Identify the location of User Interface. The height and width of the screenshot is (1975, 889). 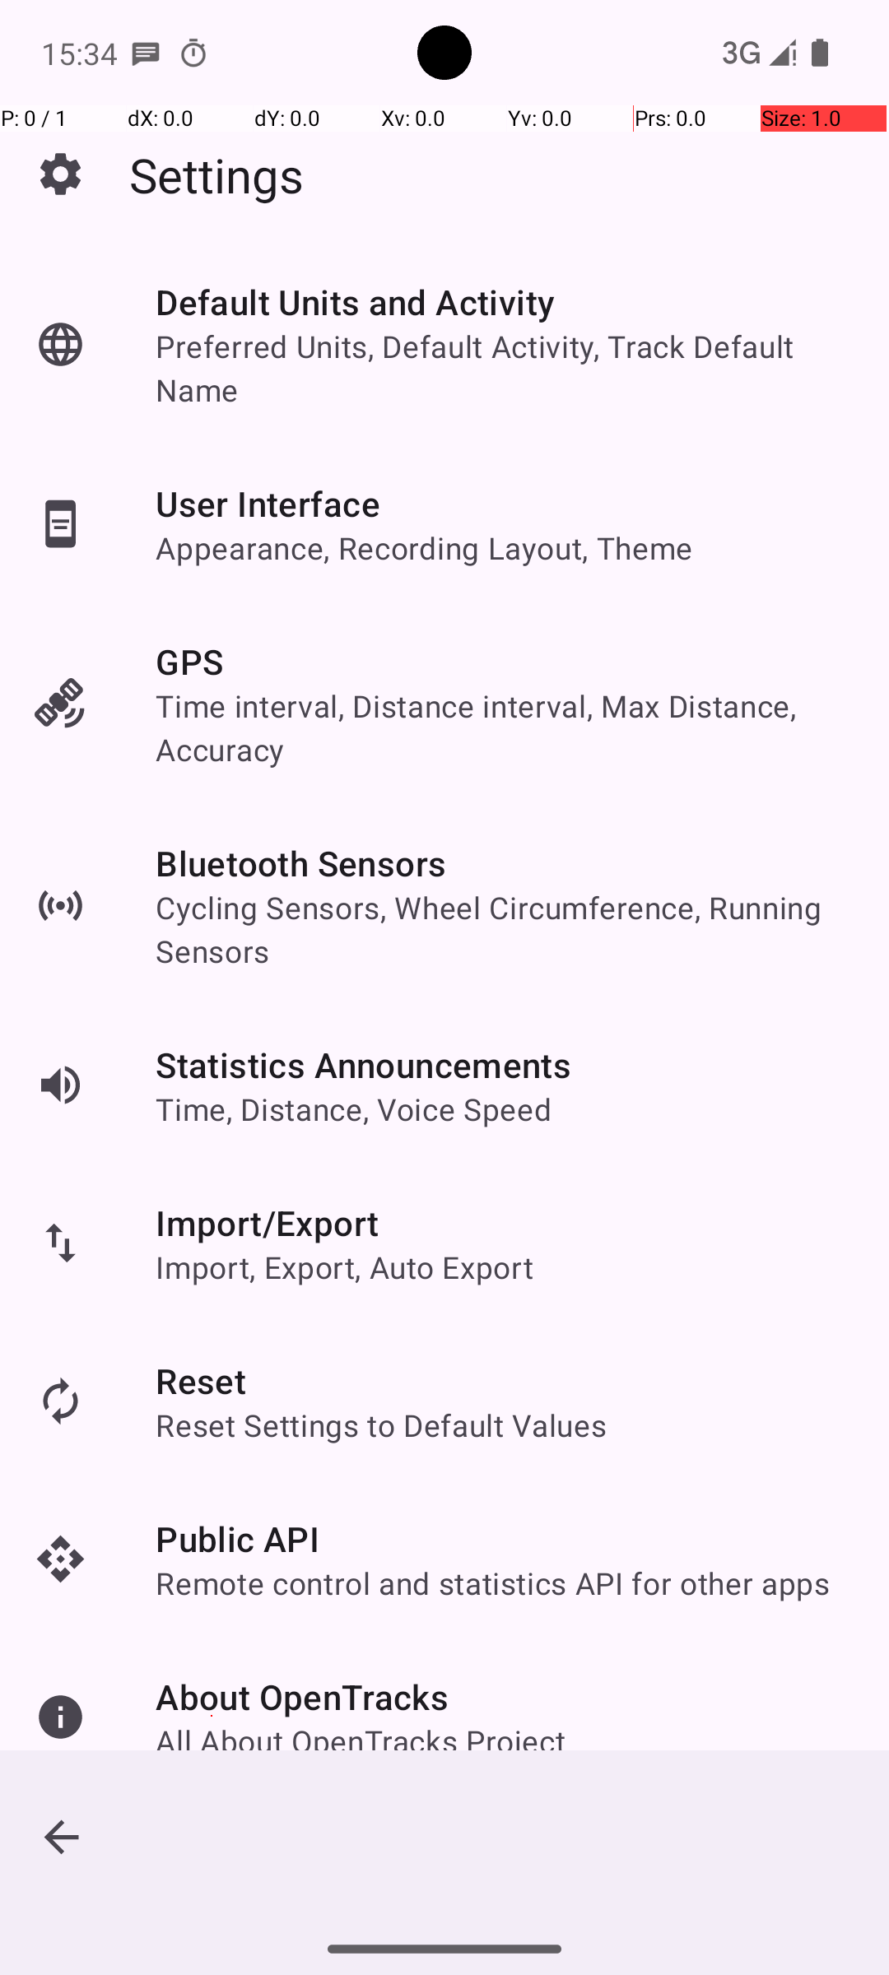
(268, 504).